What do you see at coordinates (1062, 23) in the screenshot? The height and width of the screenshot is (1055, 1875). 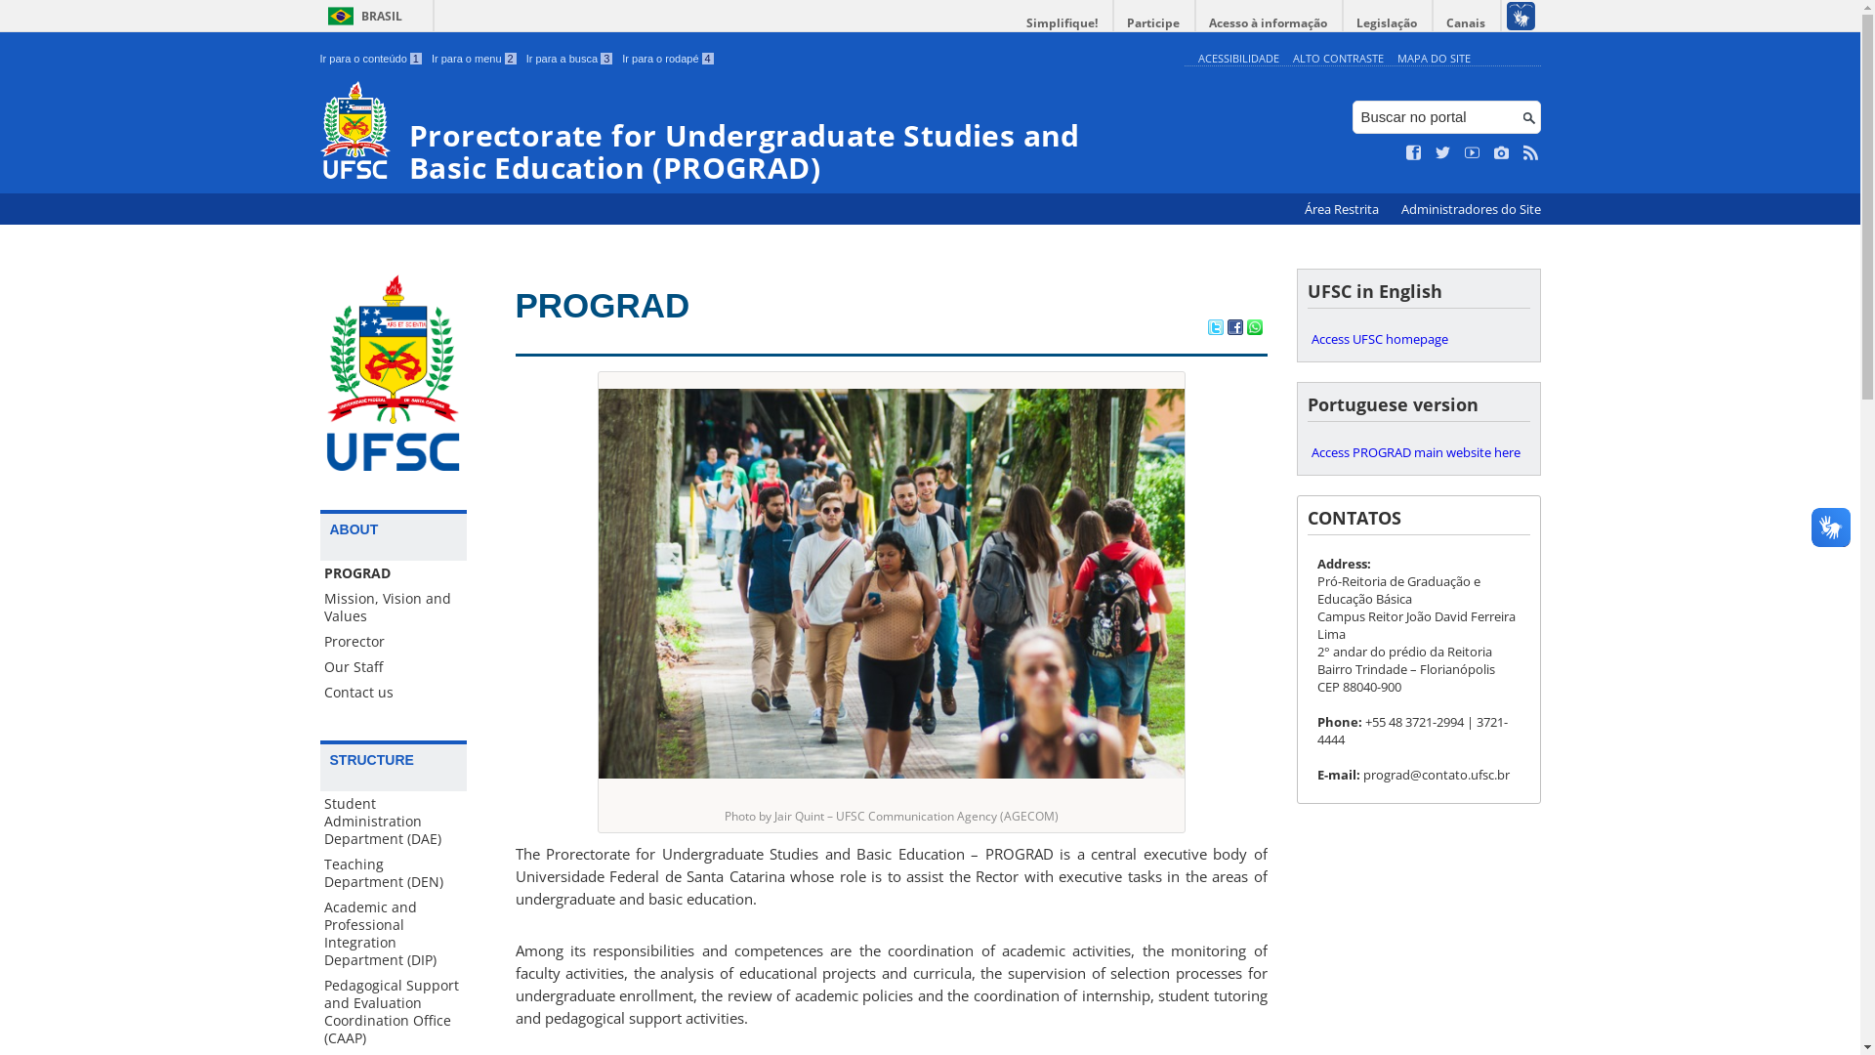 I see `Simplifique!` at bounding box center [1062, 23].